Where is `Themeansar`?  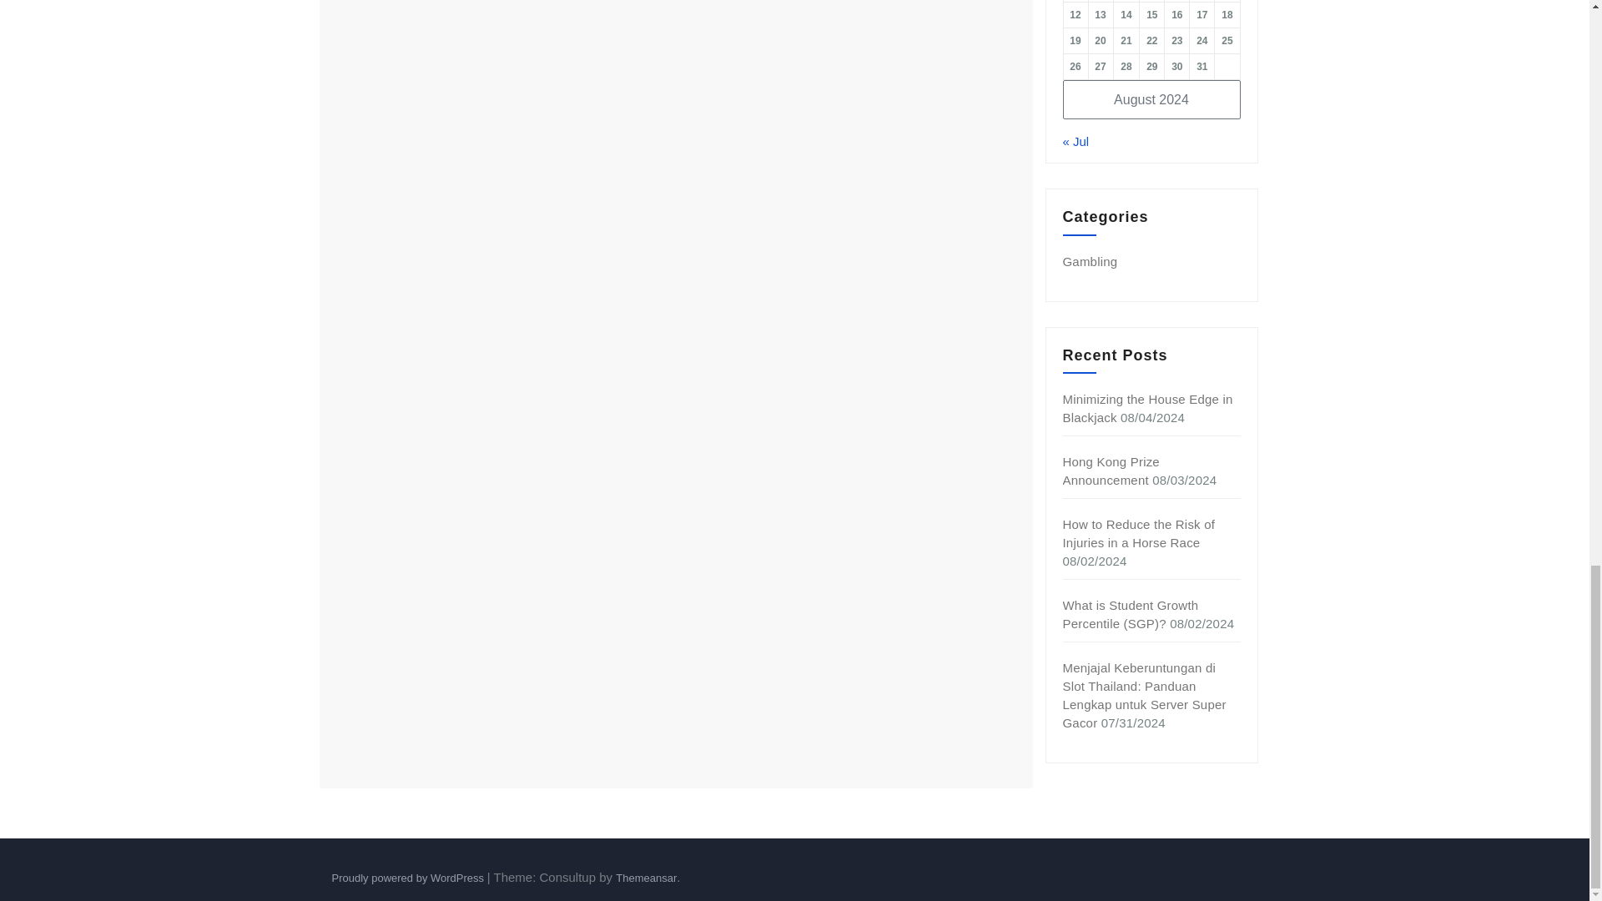 Themeansar is located at coordinates (646, 878).